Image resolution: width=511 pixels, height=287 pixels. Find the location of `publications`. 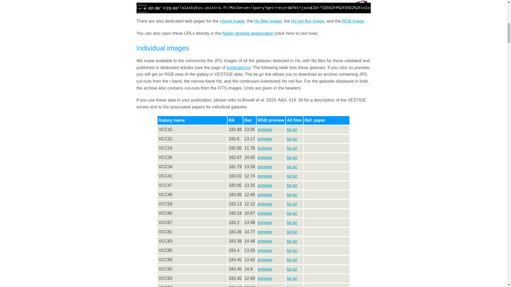

publications is located at coordinates (238, 67).